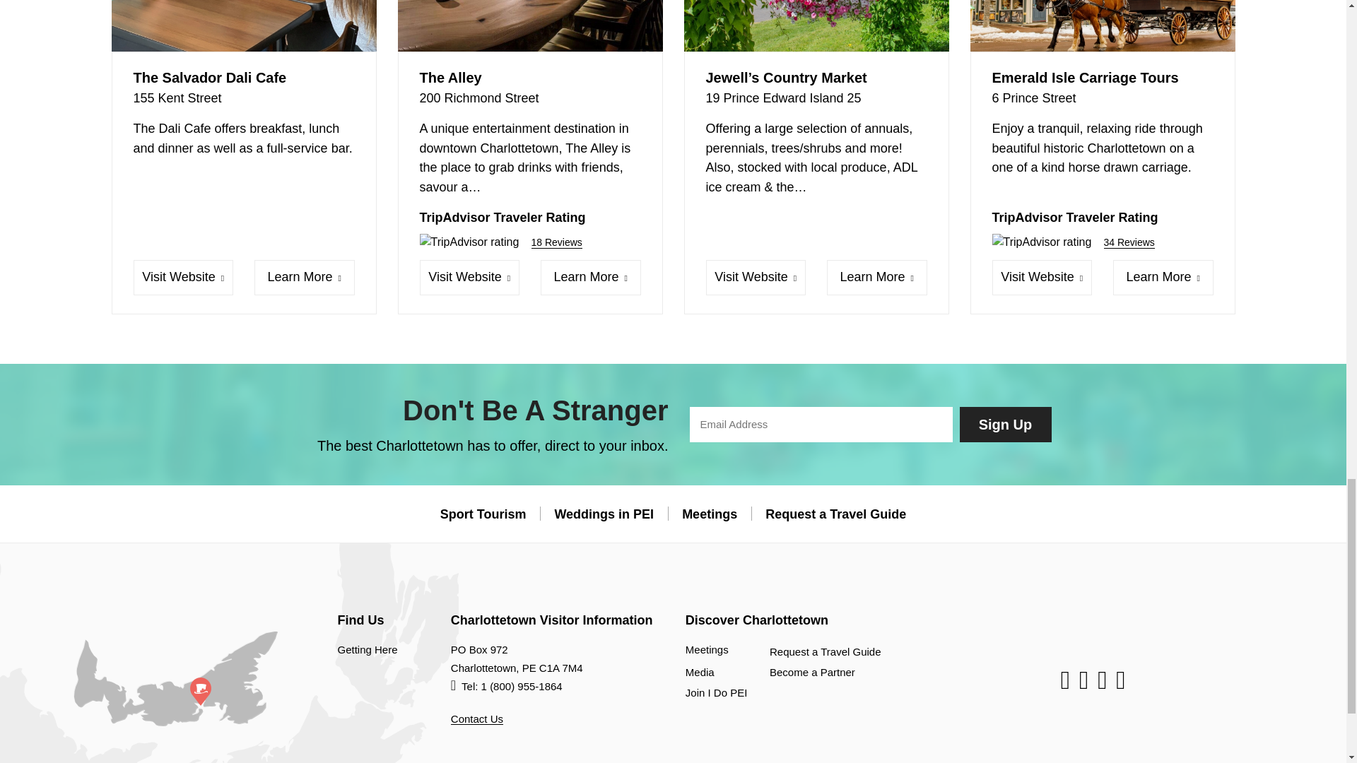 This screenshot has height=763, width=1357. What do you see at coordinates (1005, 424) in the screenshot?
I see `Sign Up` at bounding box center [1005, 424].